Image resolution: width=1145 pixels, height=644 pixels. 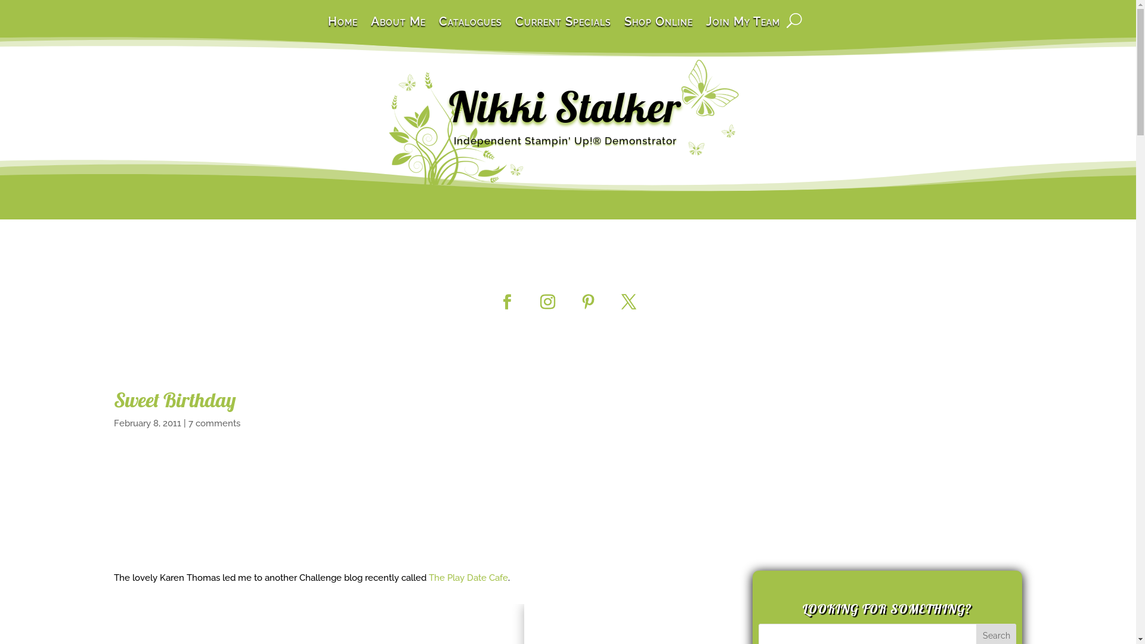 I want to click on Join My Team, so click(x=743, y=30).